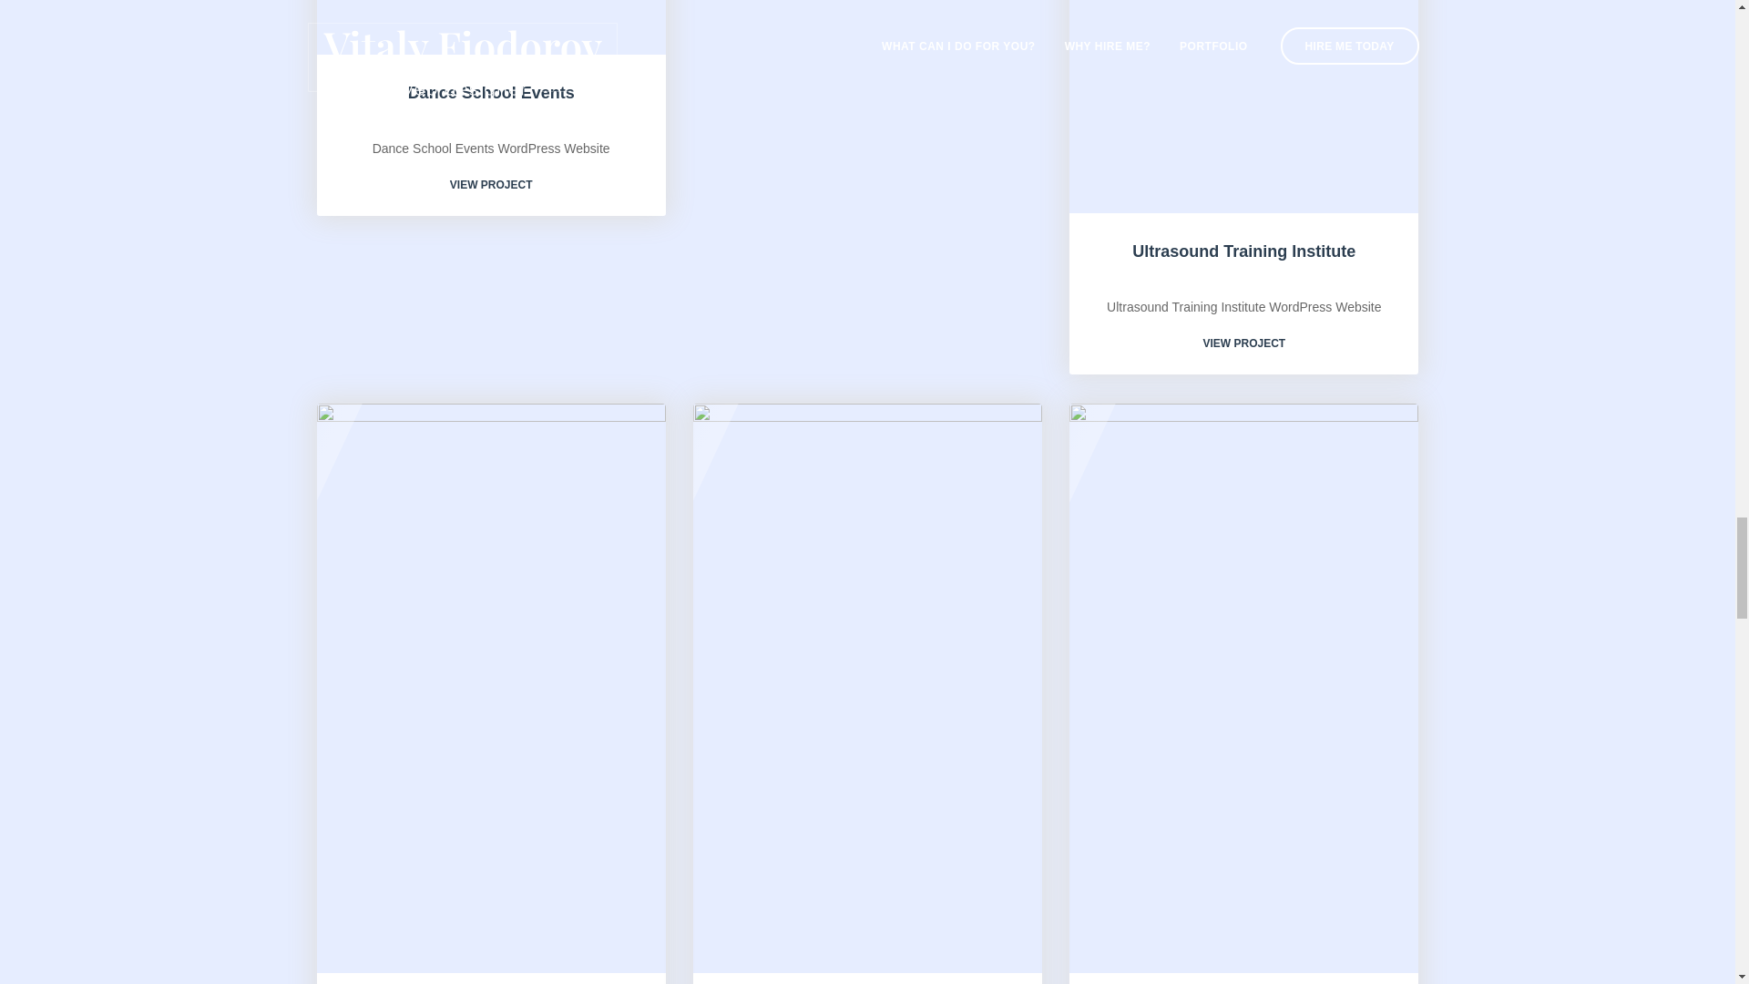  What do you see at coordinates (491, 184) in the screenshot?
I see `VIEW PROJECT` at bounding box center [491, 184].